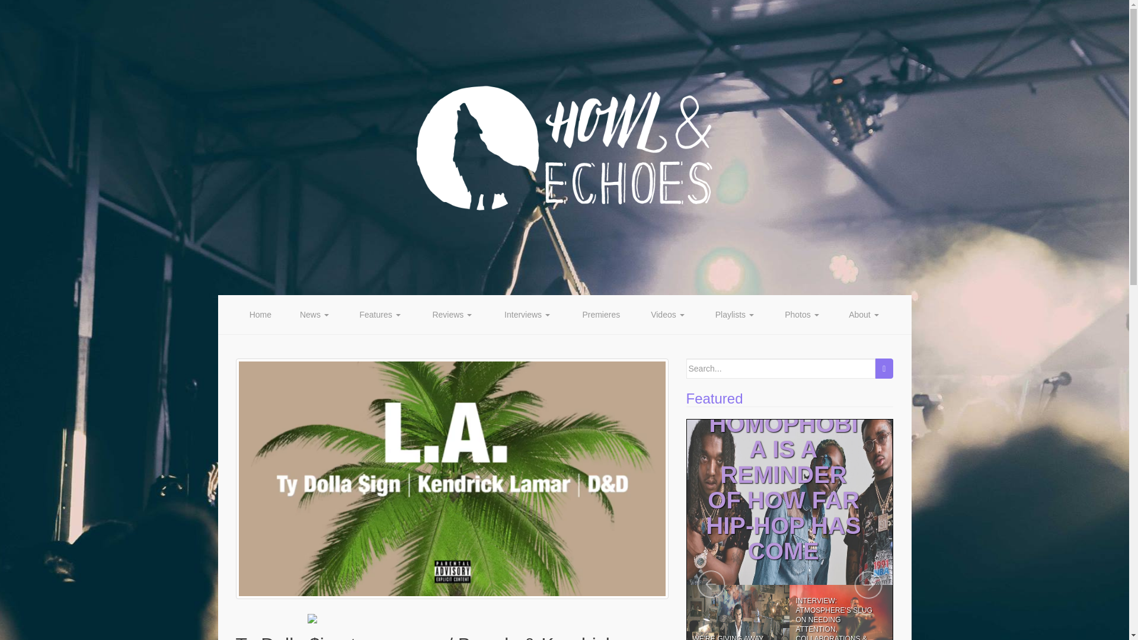 The width and height of the screenshot is (1138, 640). I want to click on Photos, so click(802, 314).